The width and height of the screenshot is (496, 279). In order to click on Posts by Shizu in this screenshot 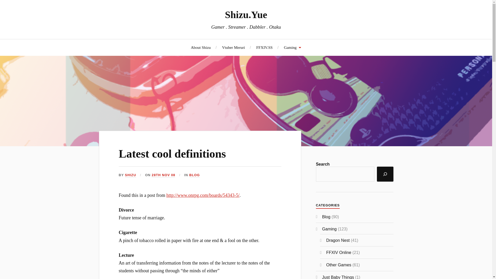, I will do `click(130, 175)`.